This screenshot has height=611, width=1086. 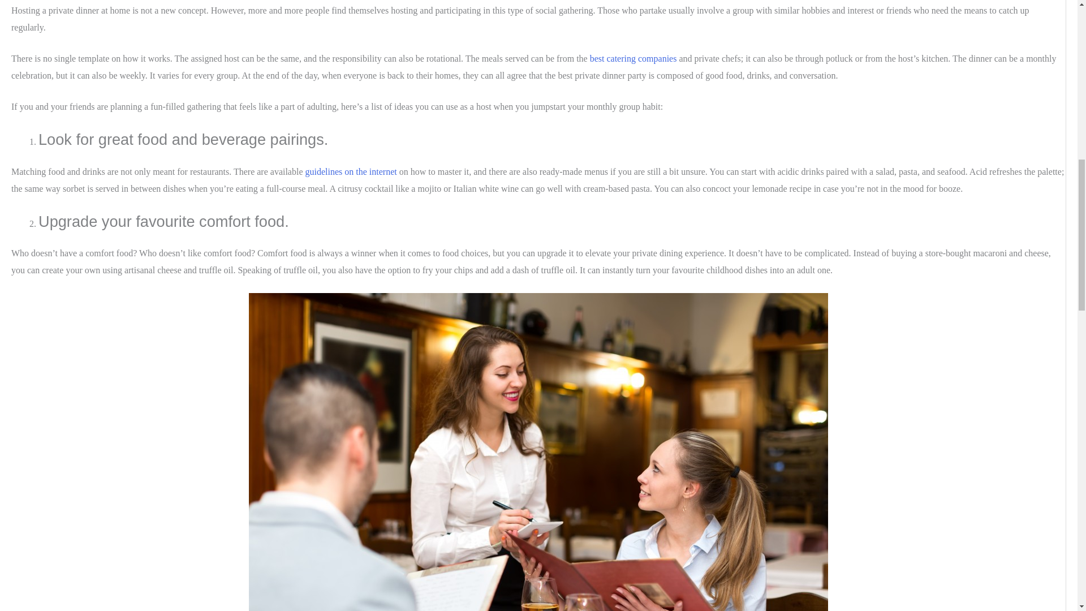 I want to click on guidelines on the internet, so click(x=352, y=171).